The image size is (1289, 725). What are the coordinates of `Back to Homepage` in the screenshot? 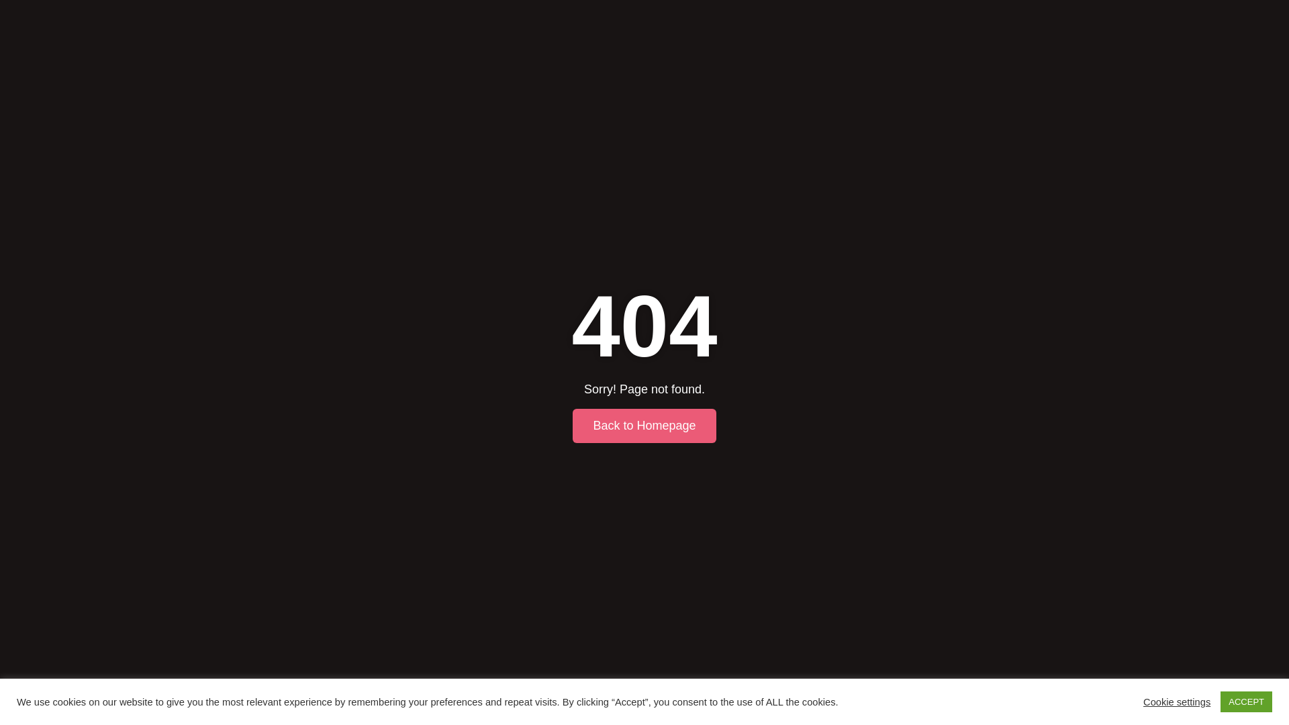 It's located at (643, 425).